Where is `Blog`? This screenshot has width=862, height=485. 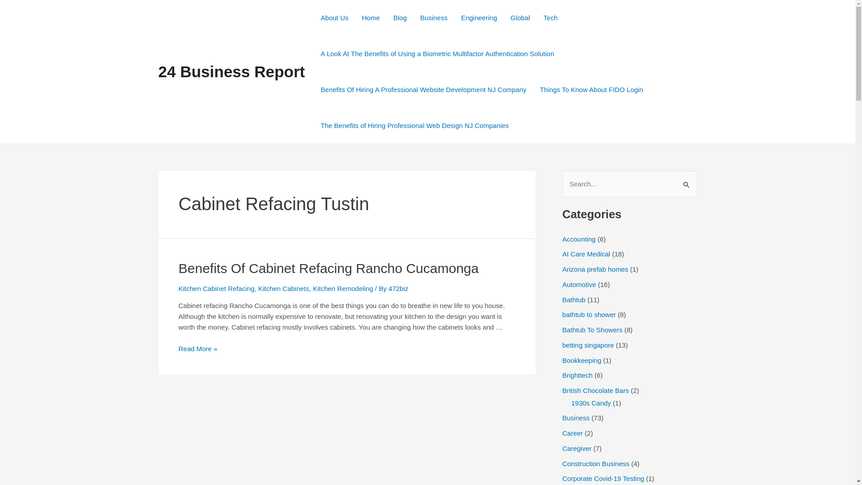 Blog is located at coordinates (400, 18).